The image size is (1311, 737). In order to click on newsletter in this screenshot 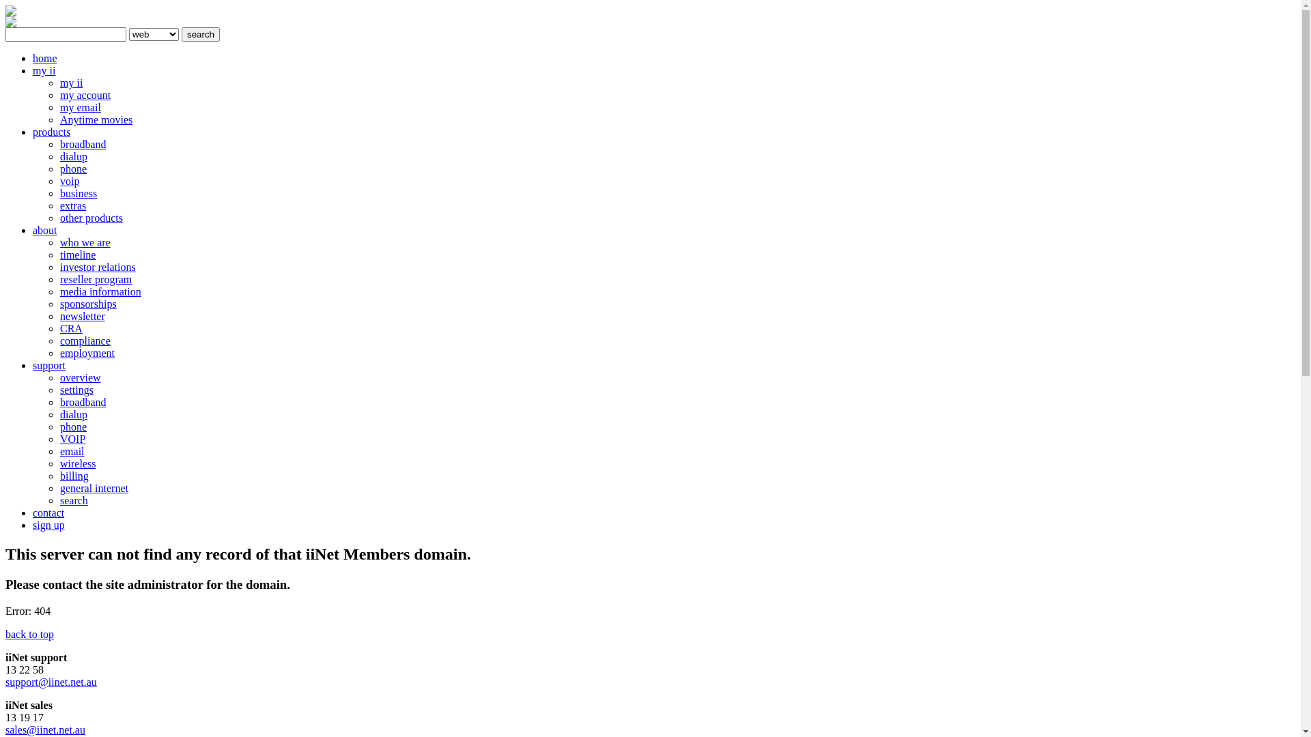, I will do `click(83, 317)`.